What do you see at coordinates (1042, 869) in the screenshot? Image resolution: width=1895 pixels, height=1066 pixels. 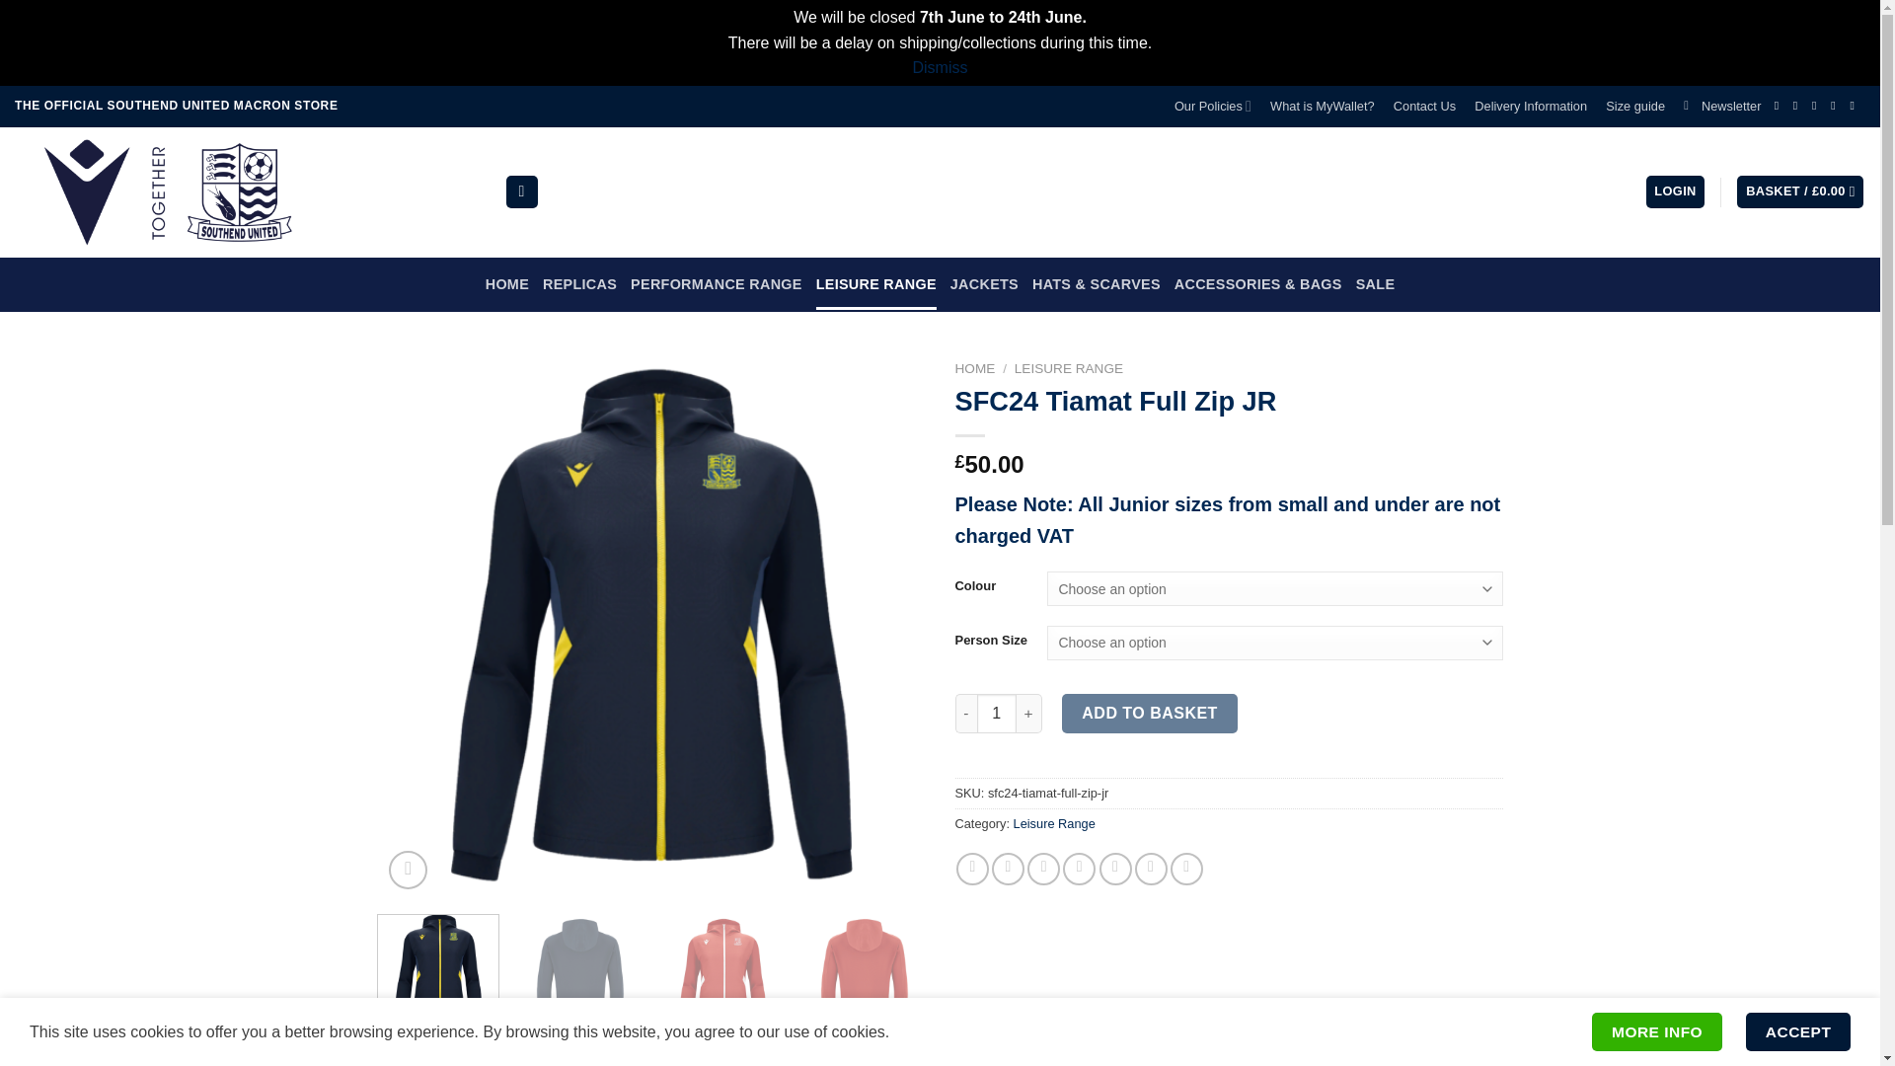 I see `Email to a Friend` at bounding box center [1042, 869].